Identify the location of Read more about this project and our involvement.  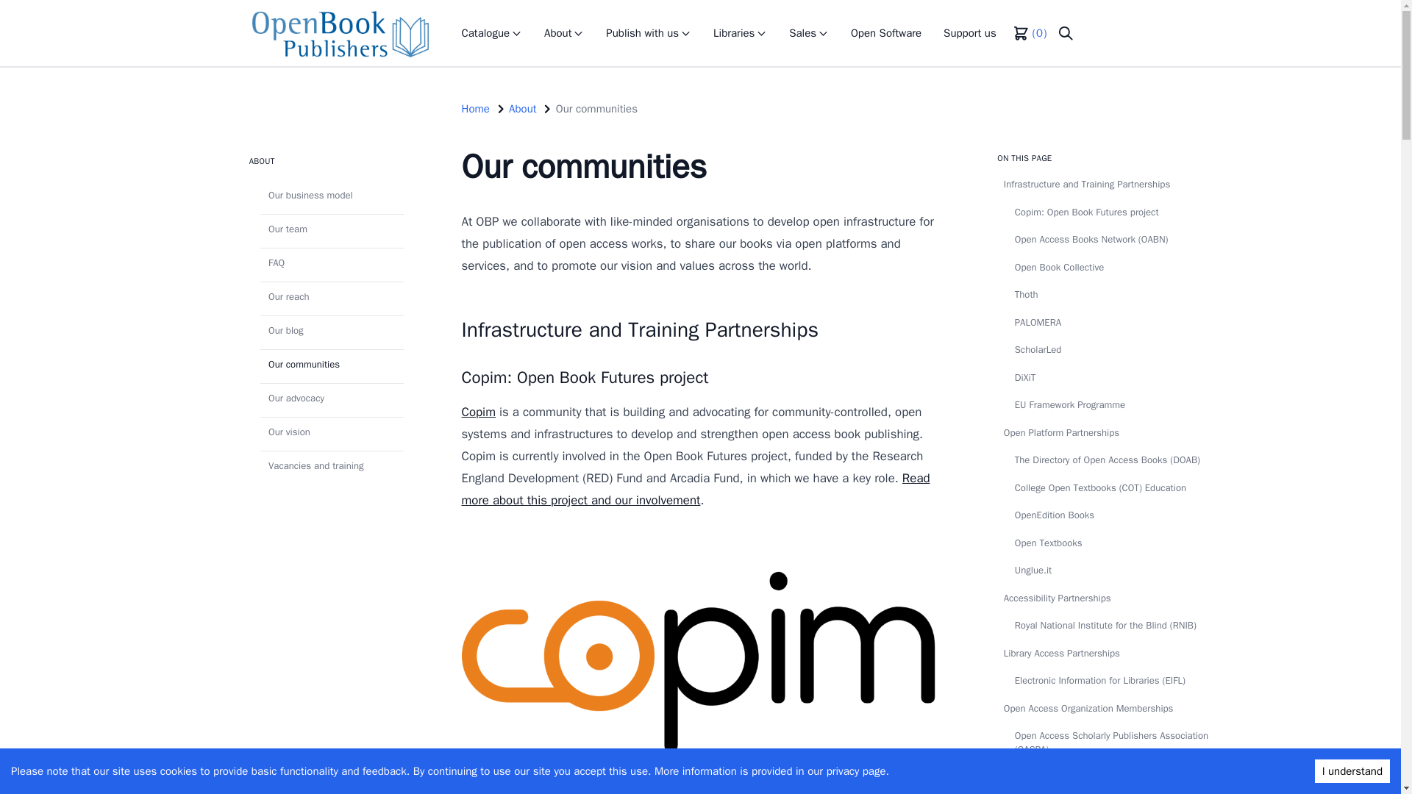
(696, 490).